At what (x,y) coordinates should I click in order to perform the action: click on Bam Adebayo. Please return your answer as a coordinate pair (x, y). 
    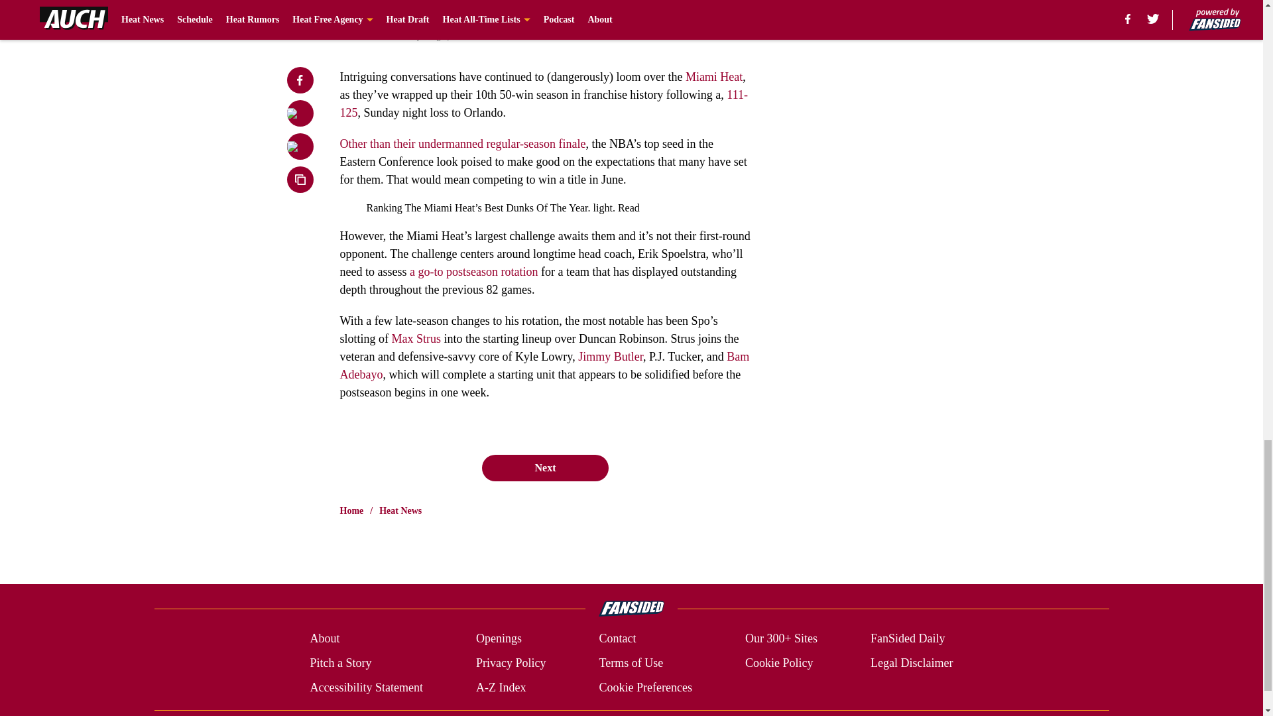
    Looking at the image, I should click on (544, 365).